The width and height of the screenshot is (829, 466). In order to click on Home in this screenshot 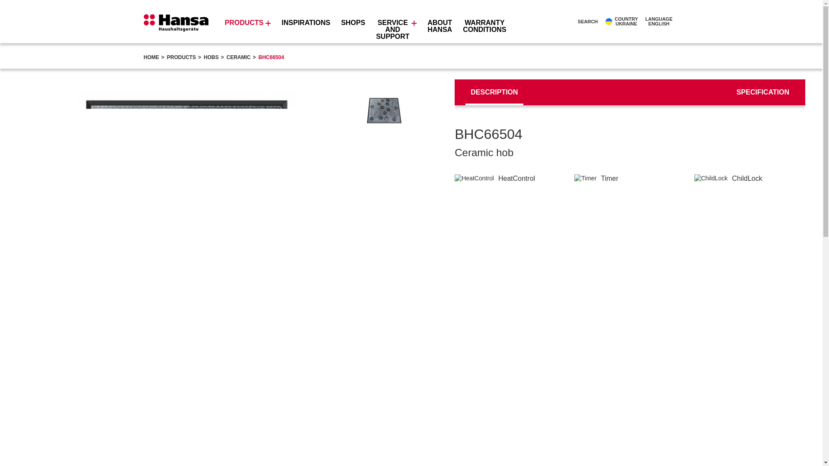, I will do `click(662, 21)`.